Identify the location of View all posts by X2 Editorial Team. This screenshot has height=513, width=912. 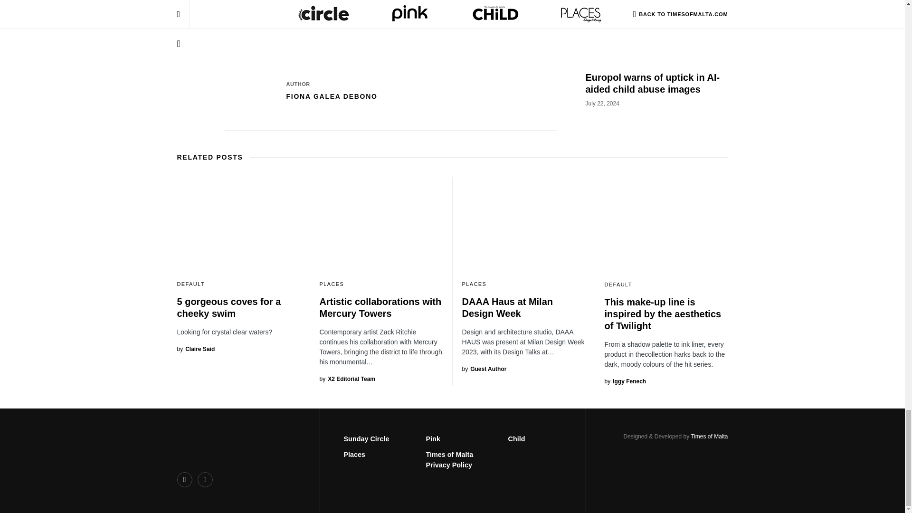
(347, 379).